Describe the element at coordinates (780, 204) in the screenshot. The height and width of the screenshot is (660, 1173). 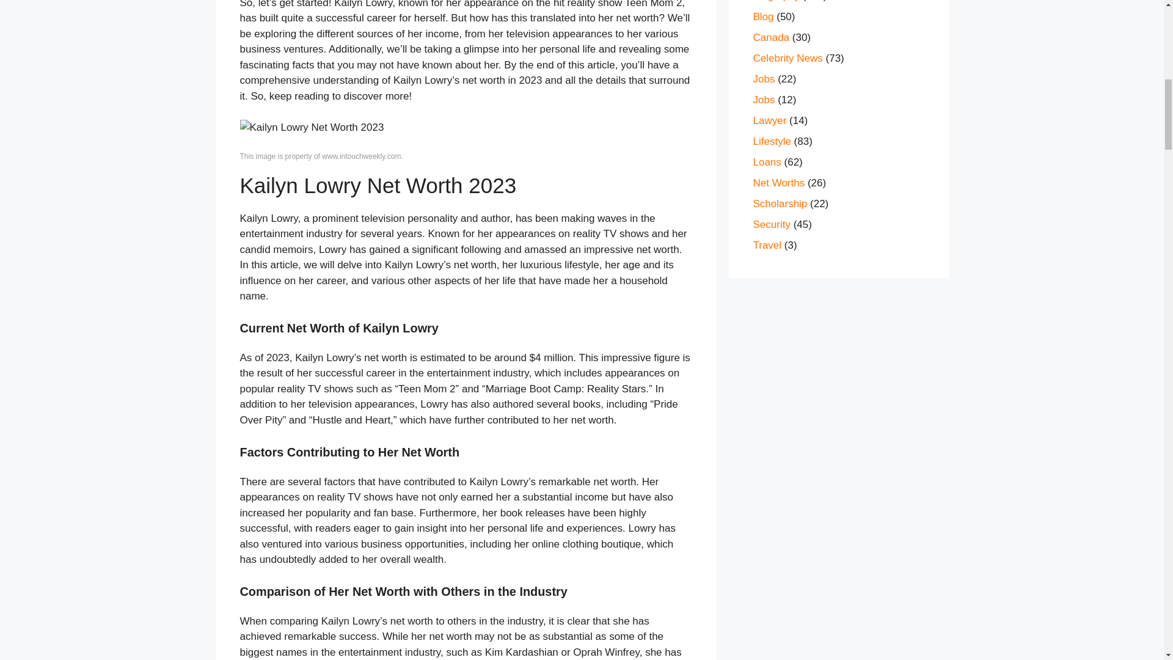
I see `Scholarship` at that location.